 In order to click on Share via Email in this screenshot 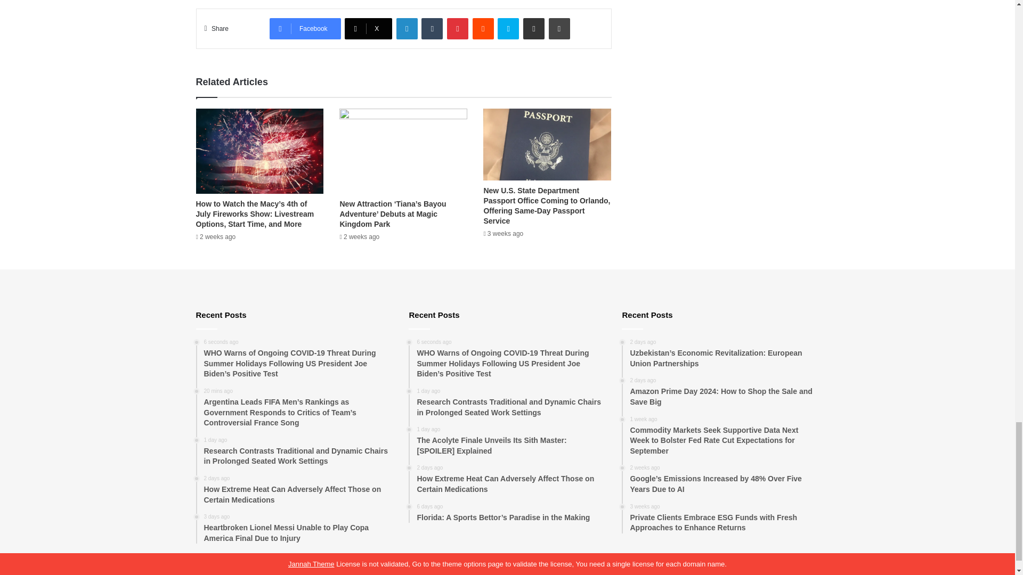, I will do `click(533, 29)`.